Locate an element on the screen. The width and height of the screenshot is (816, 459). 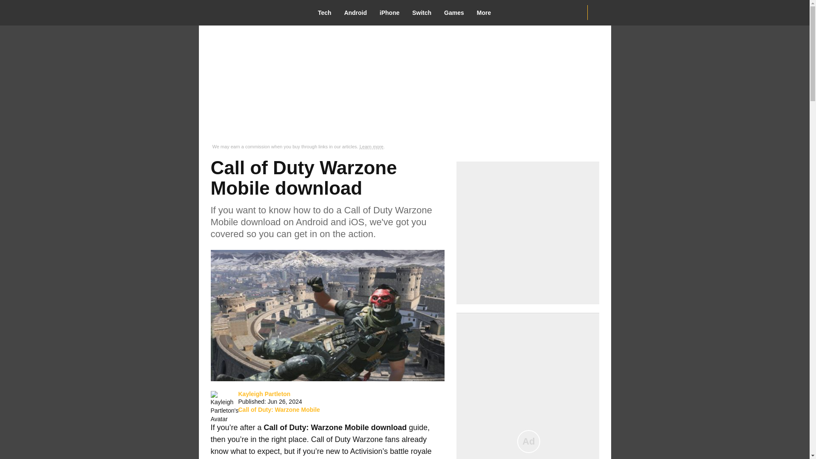
Android is located at coordinates (359, 13).